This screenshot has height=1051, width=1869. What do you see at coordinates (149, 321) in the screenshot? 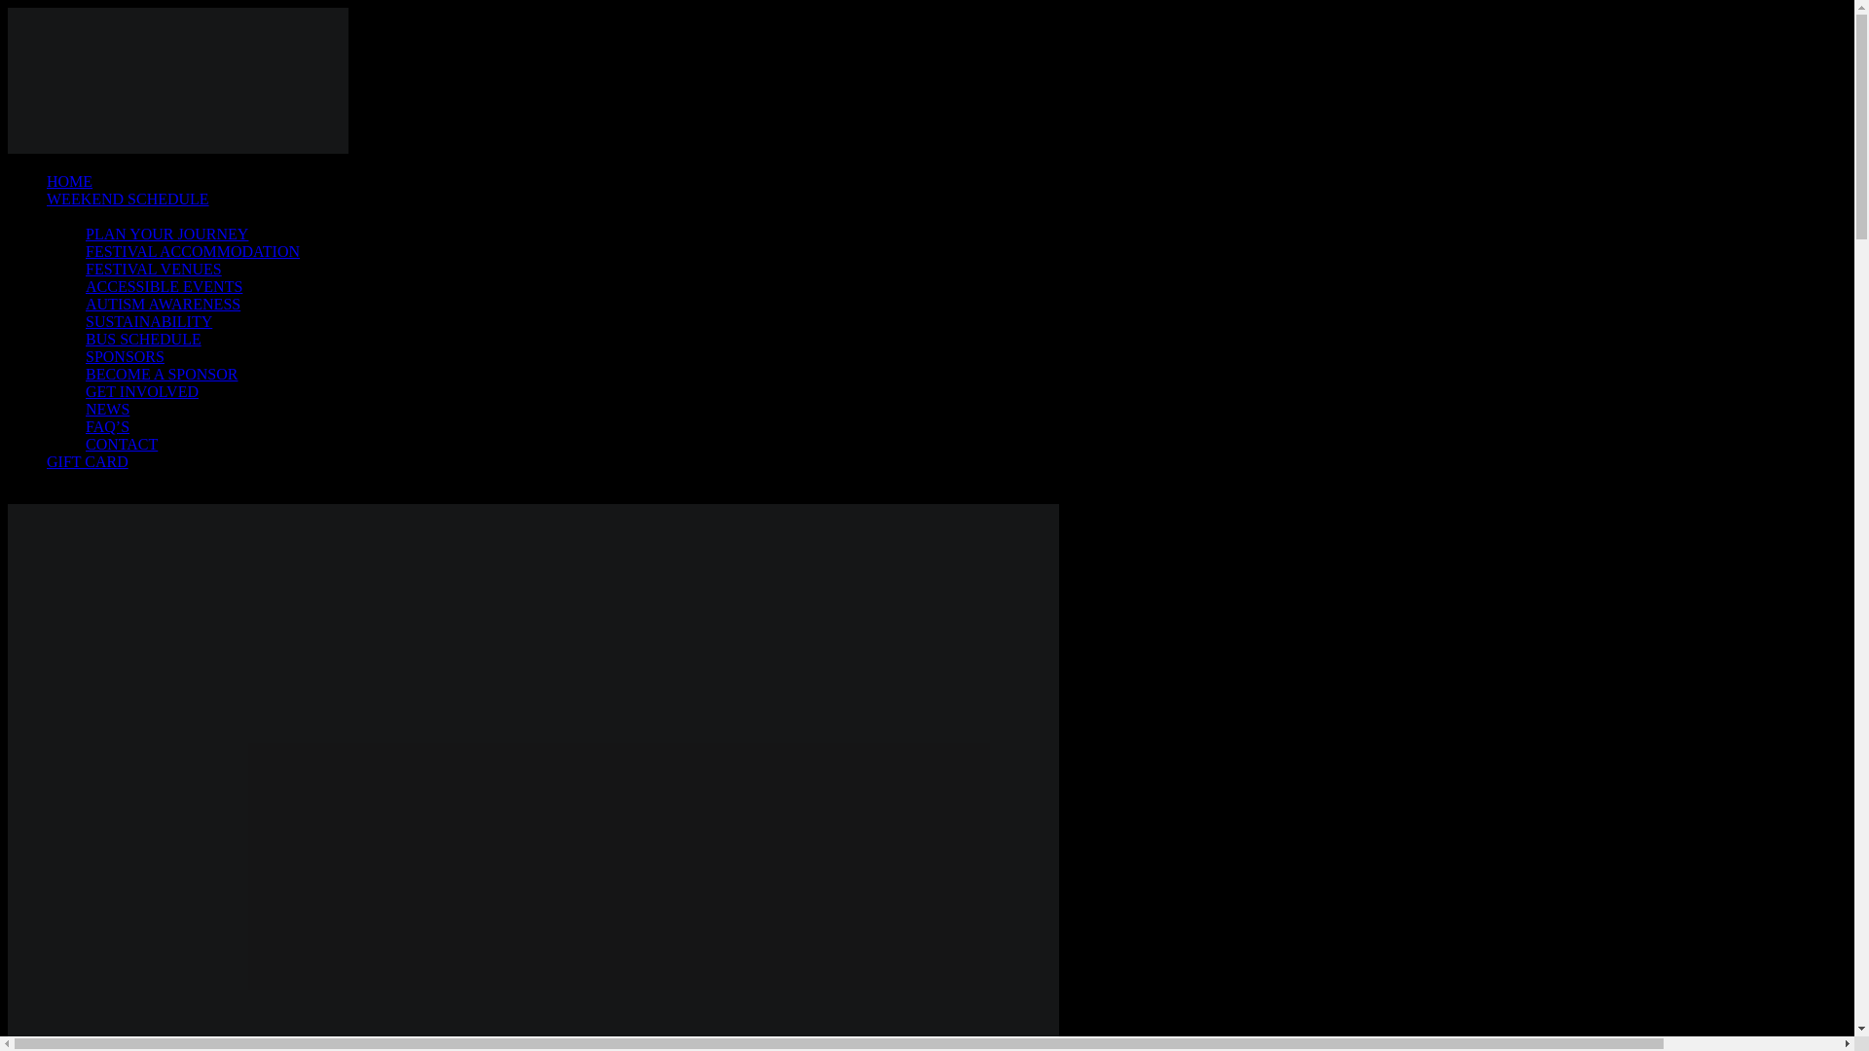
I see `SUSTAINABILITY` at bounding box center [149, 321].